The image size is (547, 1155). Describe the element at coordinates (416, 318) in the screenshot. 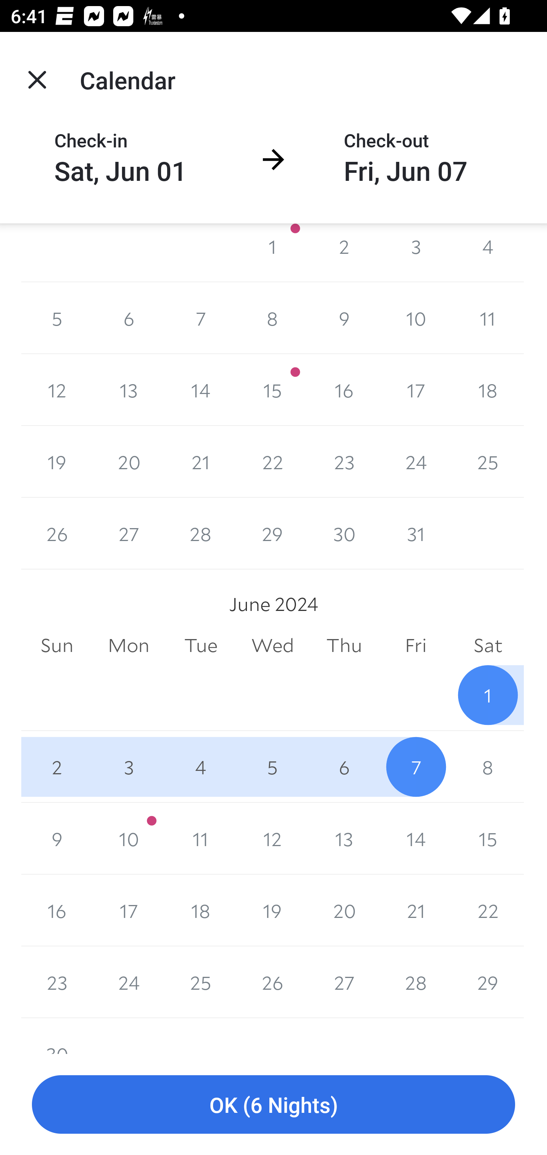

I see `10 10 May 2024` at that location.